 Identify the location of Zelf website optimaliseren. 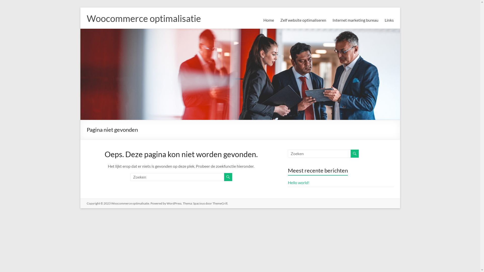
(303, 20).